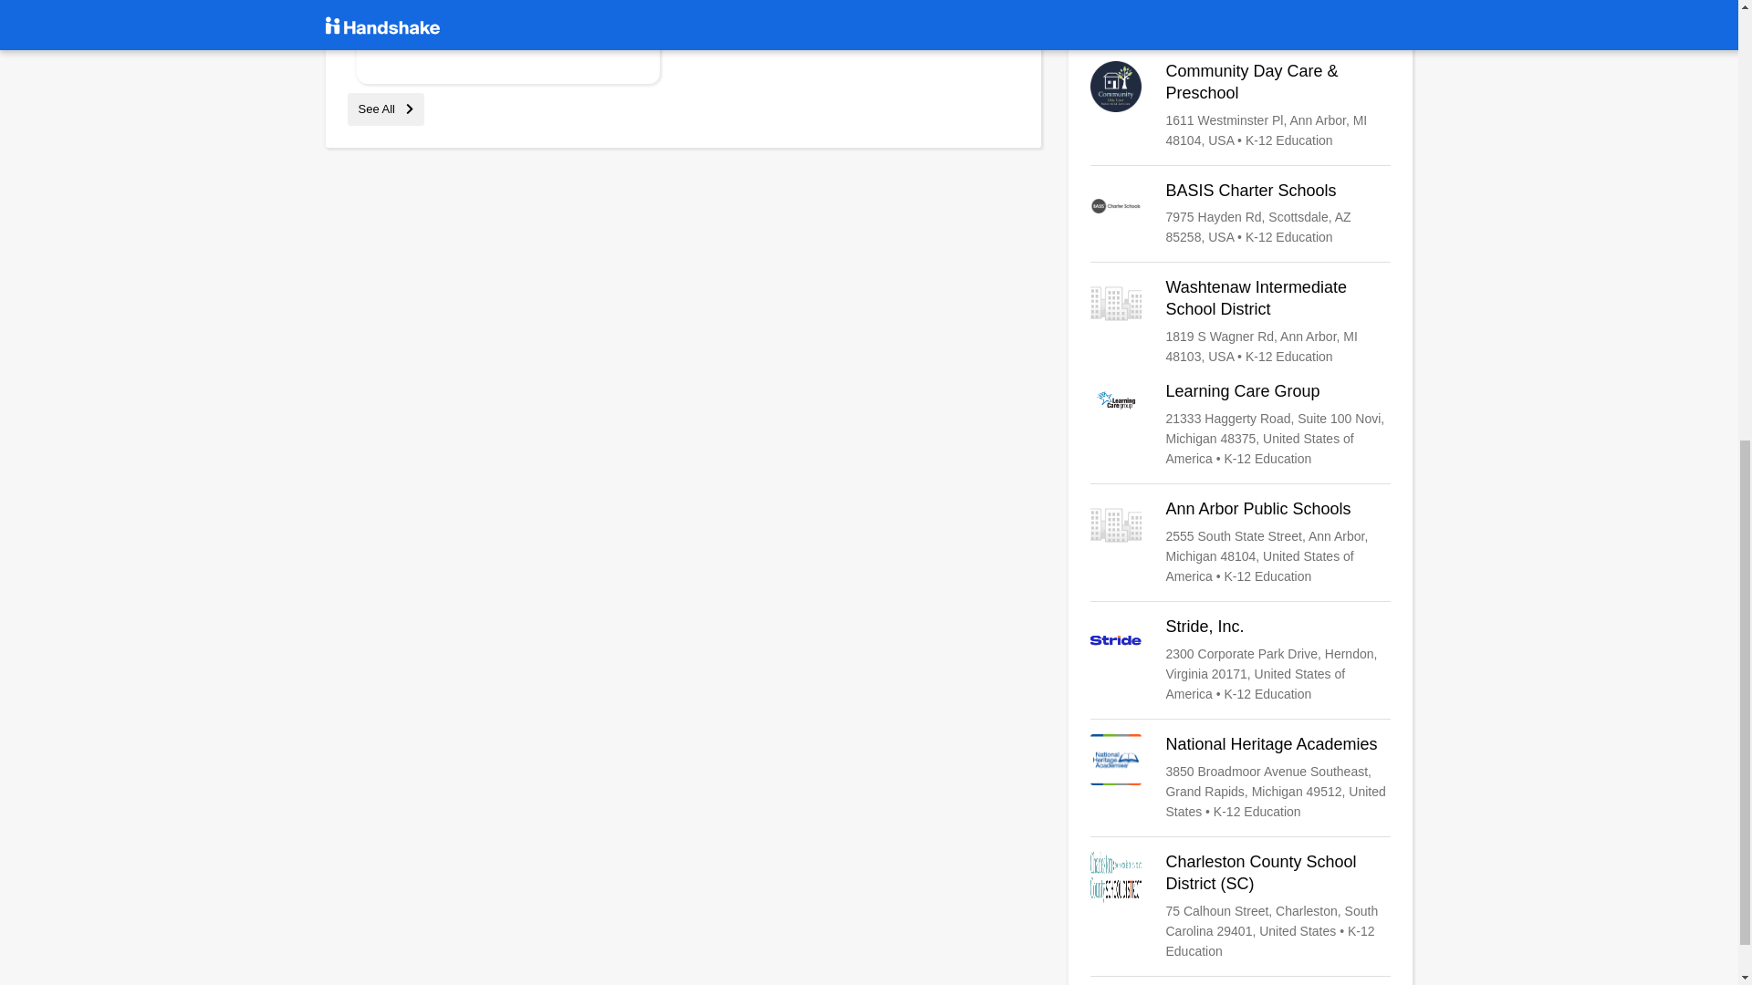  I want to click on National Heritage Academies, so click(1240, 777).